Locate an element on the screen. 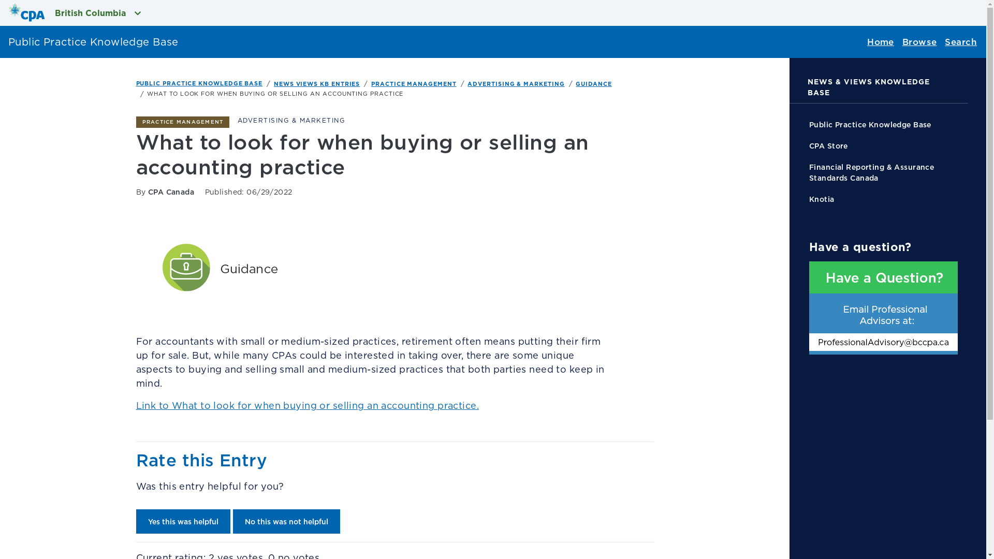 This screenshot has height=559, width=994. No this was not helpful is located at coordinates (287, 522).